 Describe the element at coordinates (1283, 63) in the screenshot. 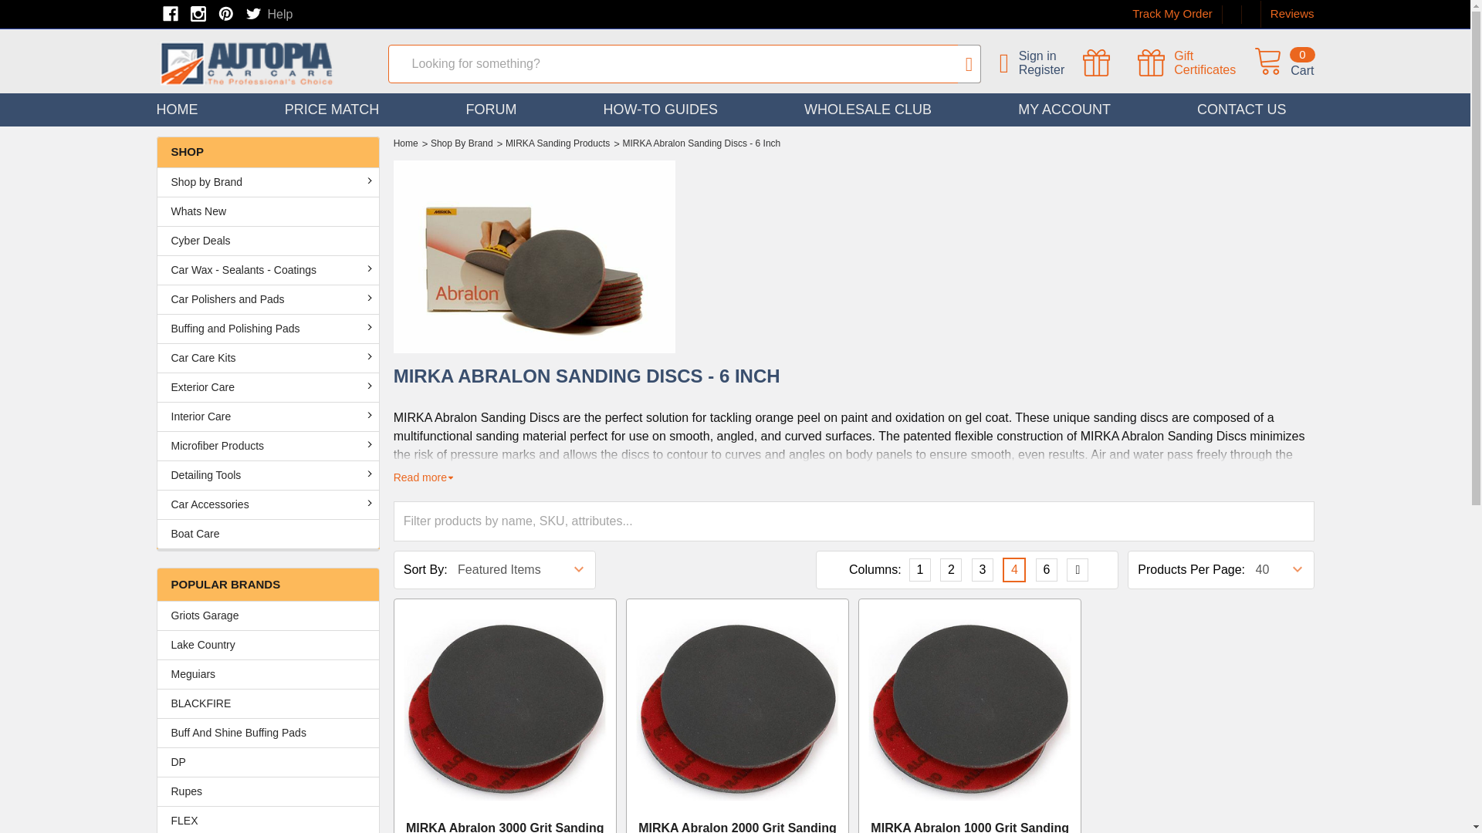

I see `Sign in` at that location.